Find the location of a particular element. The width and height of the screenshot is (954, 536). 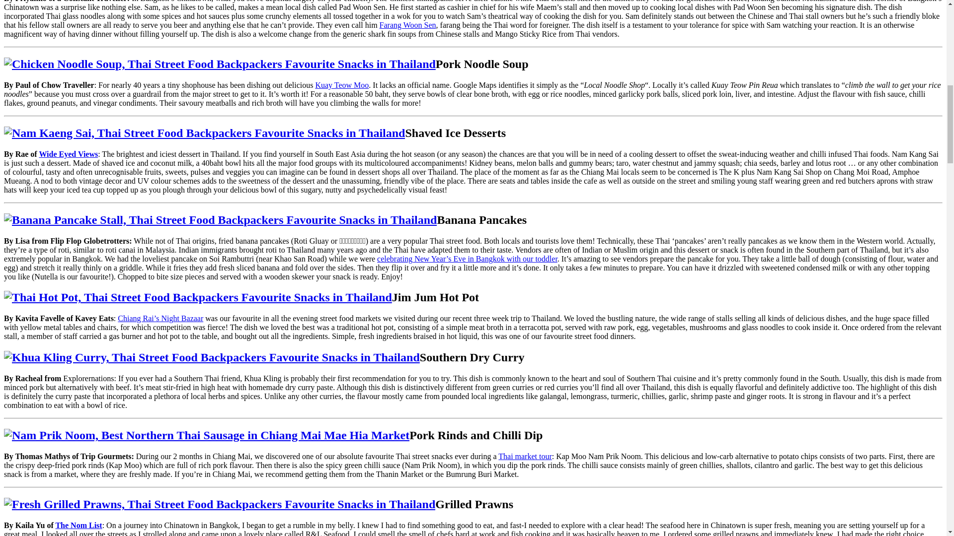

Kuay Teow Moo is located at coordinates (341, 85).